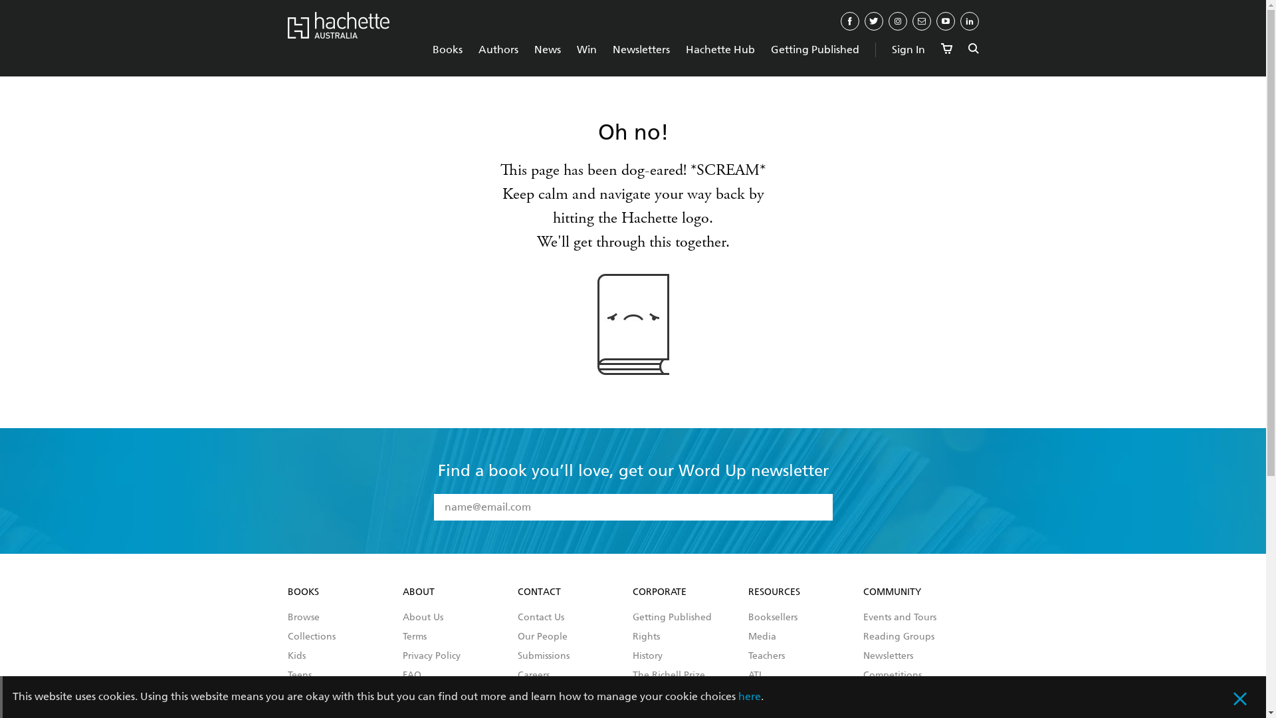 This screenshot has height=718, width=1276. What do you see at coordinates (303, 592) in the screenshot?
I see `BOOKS` at bounding box center [303, 592].